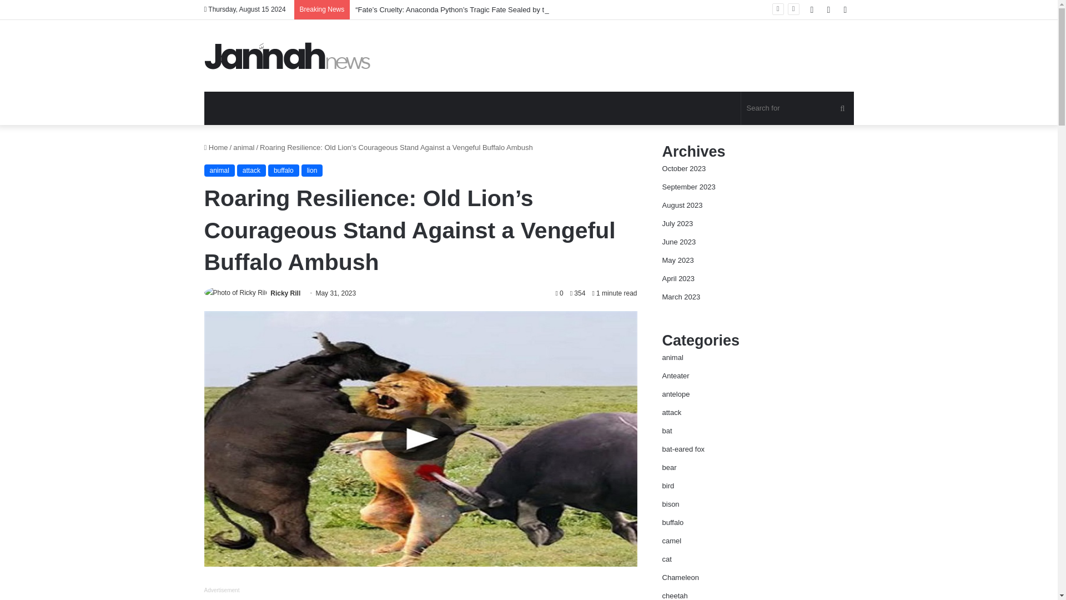  What do you see at coordinates (312, 170) in the screenshot?
I see `lion` at bounding box center [312, 170].